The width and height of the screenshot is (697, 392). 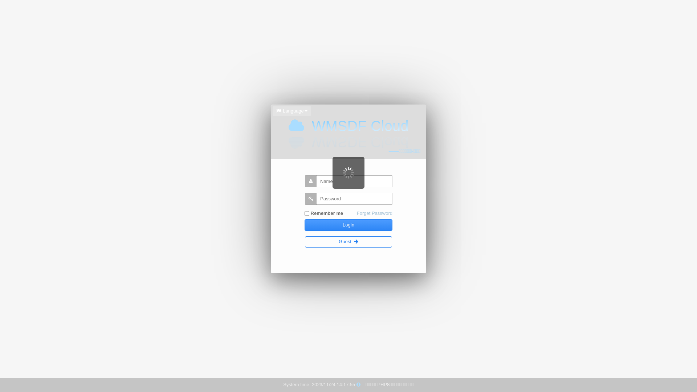 I want to click on Language, so click(x=292, y=111).